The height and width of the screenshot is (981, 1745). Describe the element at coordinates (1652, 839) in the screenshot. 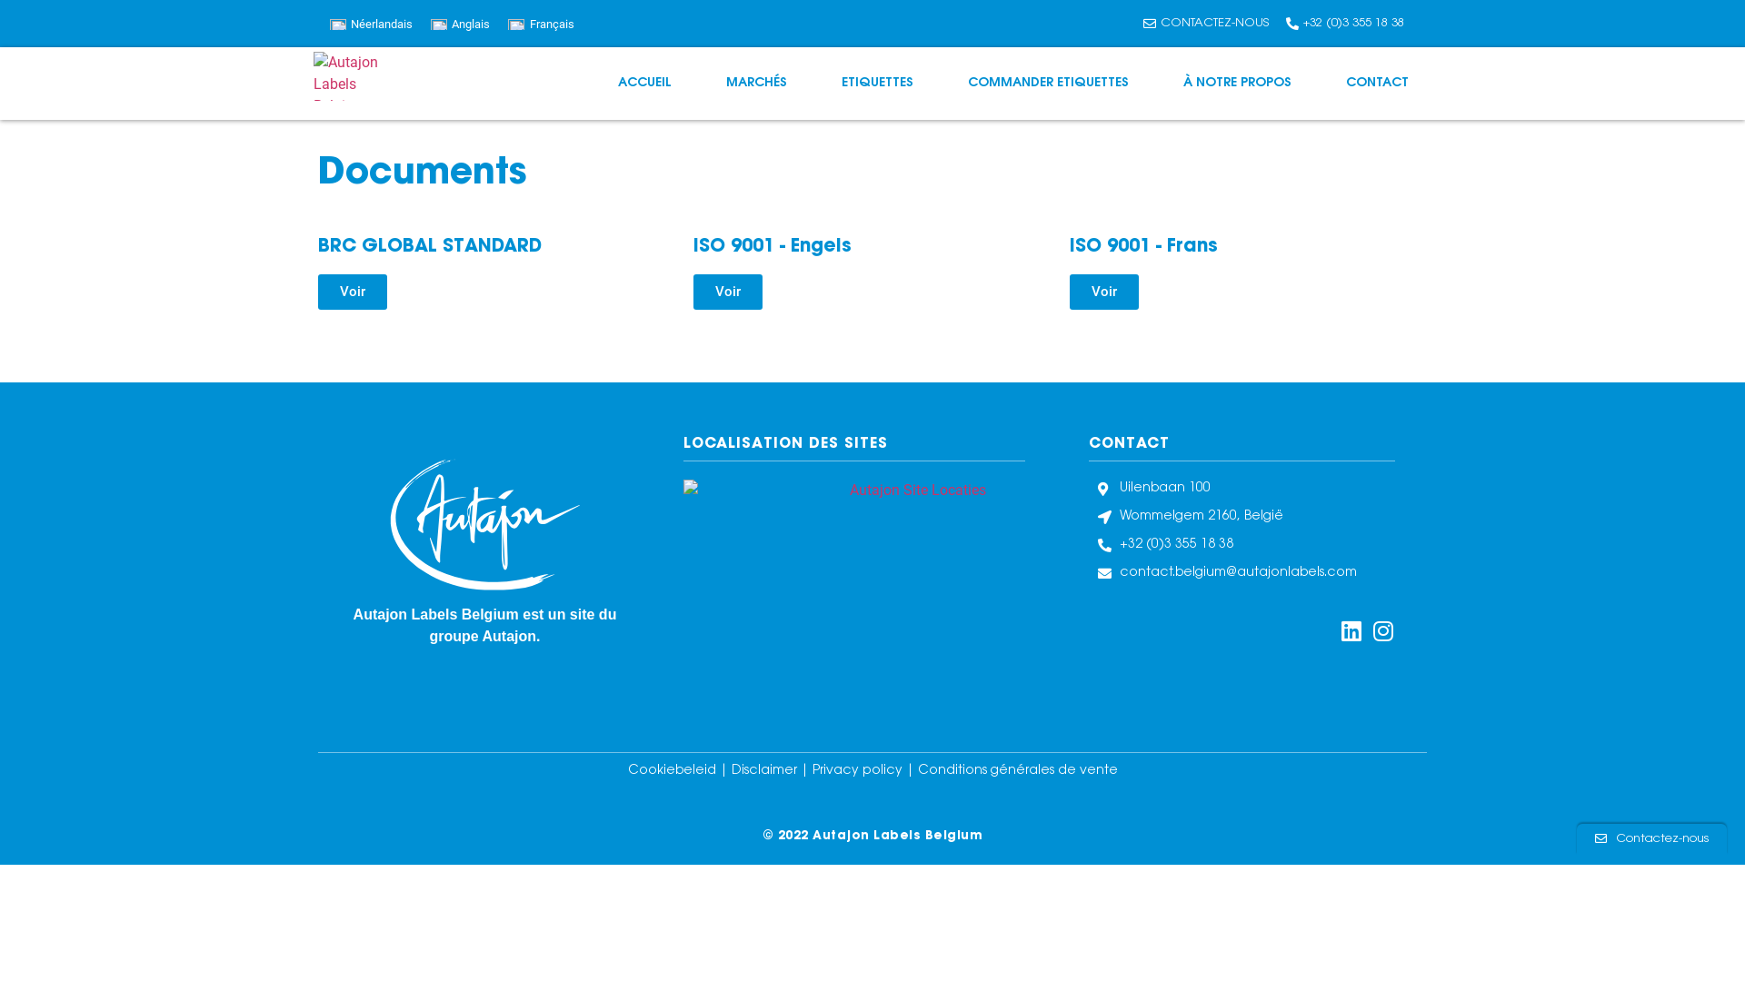

I see `Contactez-nous` at that location.